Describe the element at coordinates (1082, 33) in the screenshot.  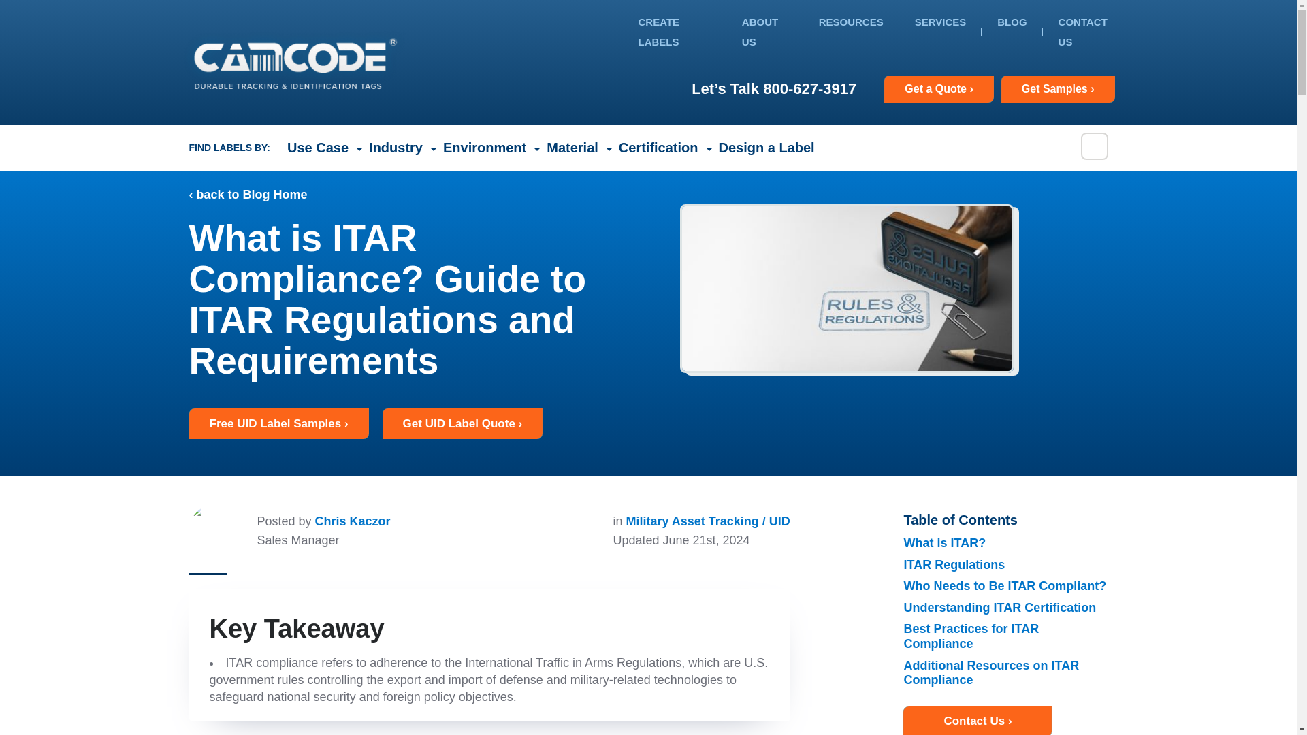
I see `CONTACT US` at that location.